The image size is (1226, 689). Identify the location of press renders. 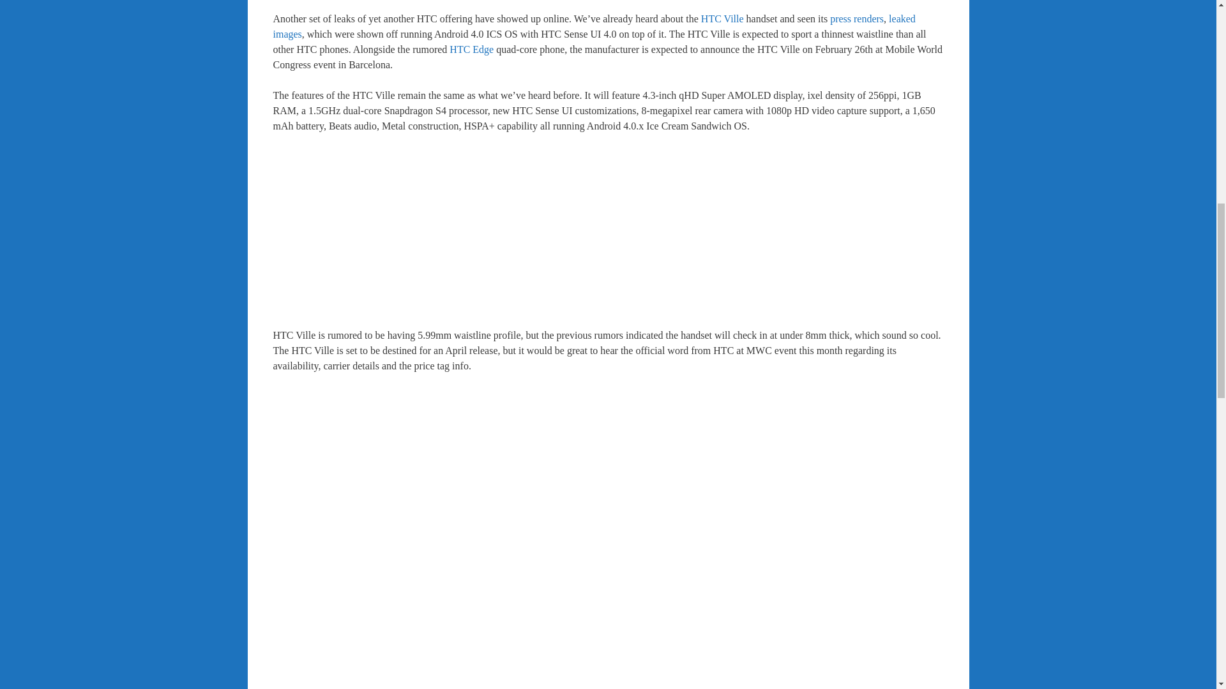
(857, 18).